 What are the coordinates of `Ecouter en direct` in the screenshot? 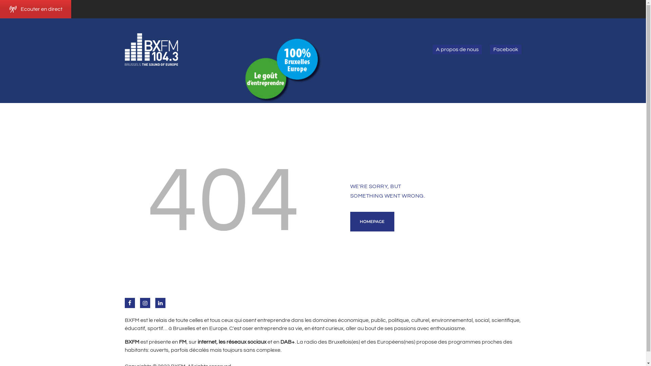 It's located at (36, 9).